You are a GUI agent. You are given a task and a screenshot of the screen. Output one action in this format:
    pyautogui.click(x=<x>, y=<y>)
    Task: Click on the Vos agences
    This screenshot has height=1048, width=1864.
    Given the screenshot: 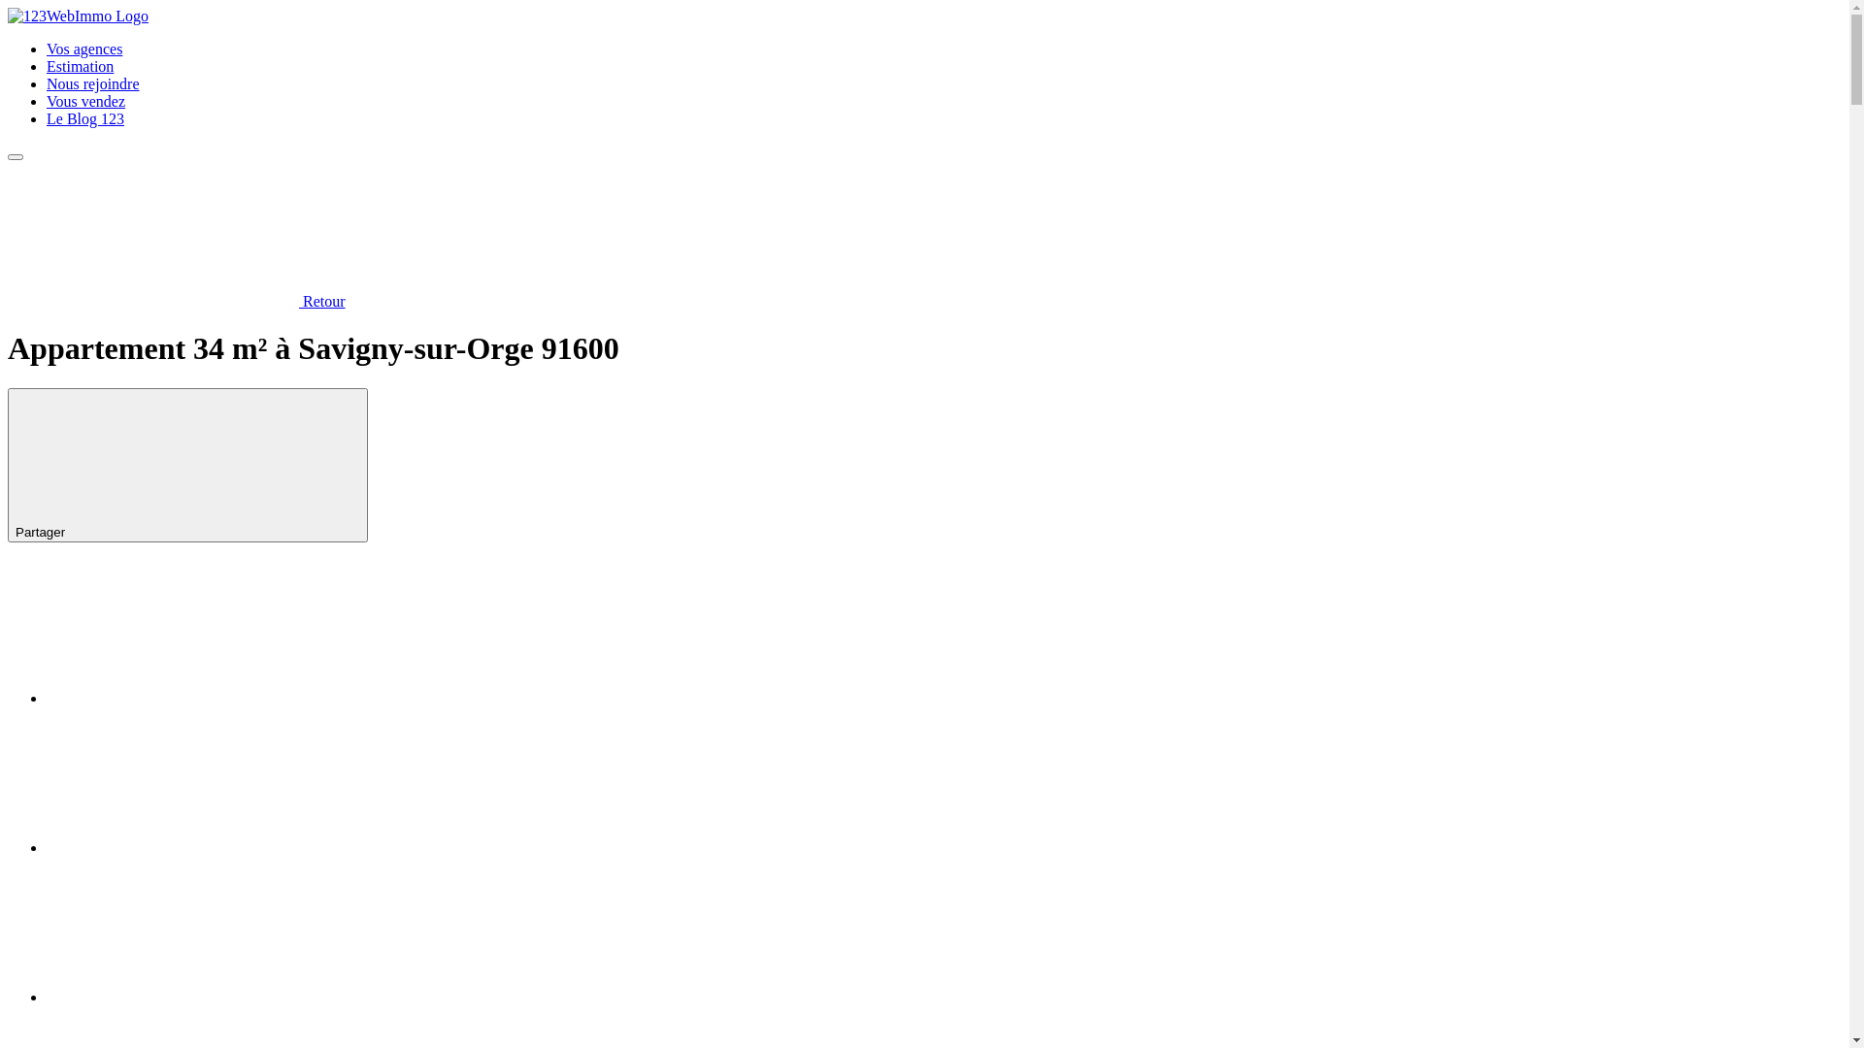 What is the action you would take?
    pyautogui.click(x=84, y=49)
    